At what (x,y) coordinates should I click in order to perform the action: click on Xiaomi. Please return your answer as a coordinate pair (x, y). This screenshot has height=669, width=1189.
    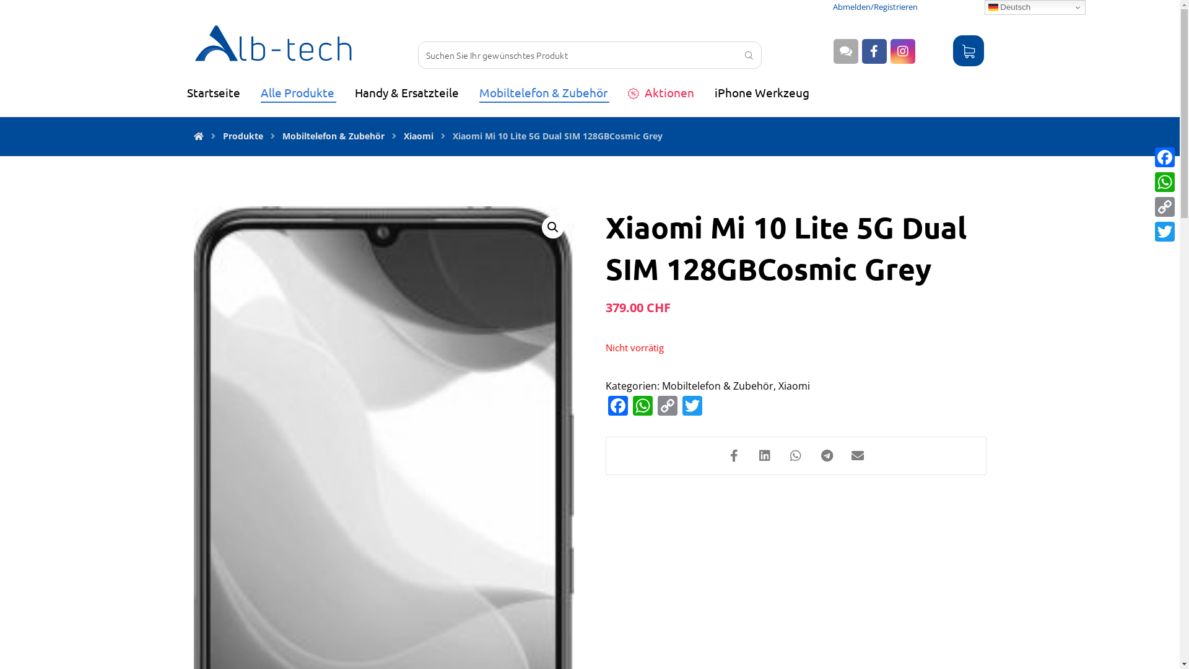
    Looking at the image, I should click on (419, 136).